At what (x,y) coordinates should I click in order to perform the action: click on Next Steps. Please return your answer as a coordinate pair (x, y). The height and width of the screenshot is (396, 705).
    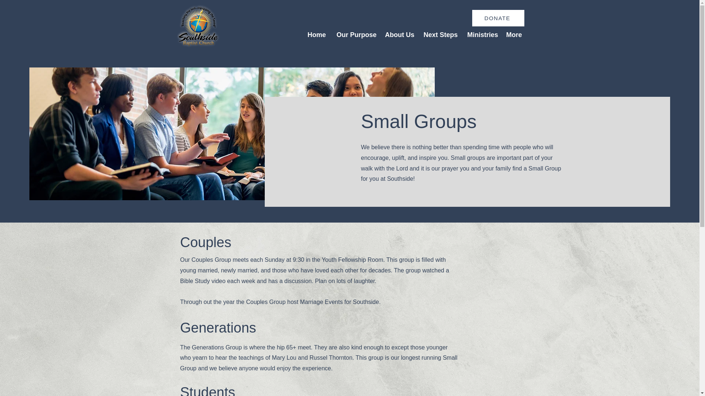
    Looking at the image, I should click on (440, 34).